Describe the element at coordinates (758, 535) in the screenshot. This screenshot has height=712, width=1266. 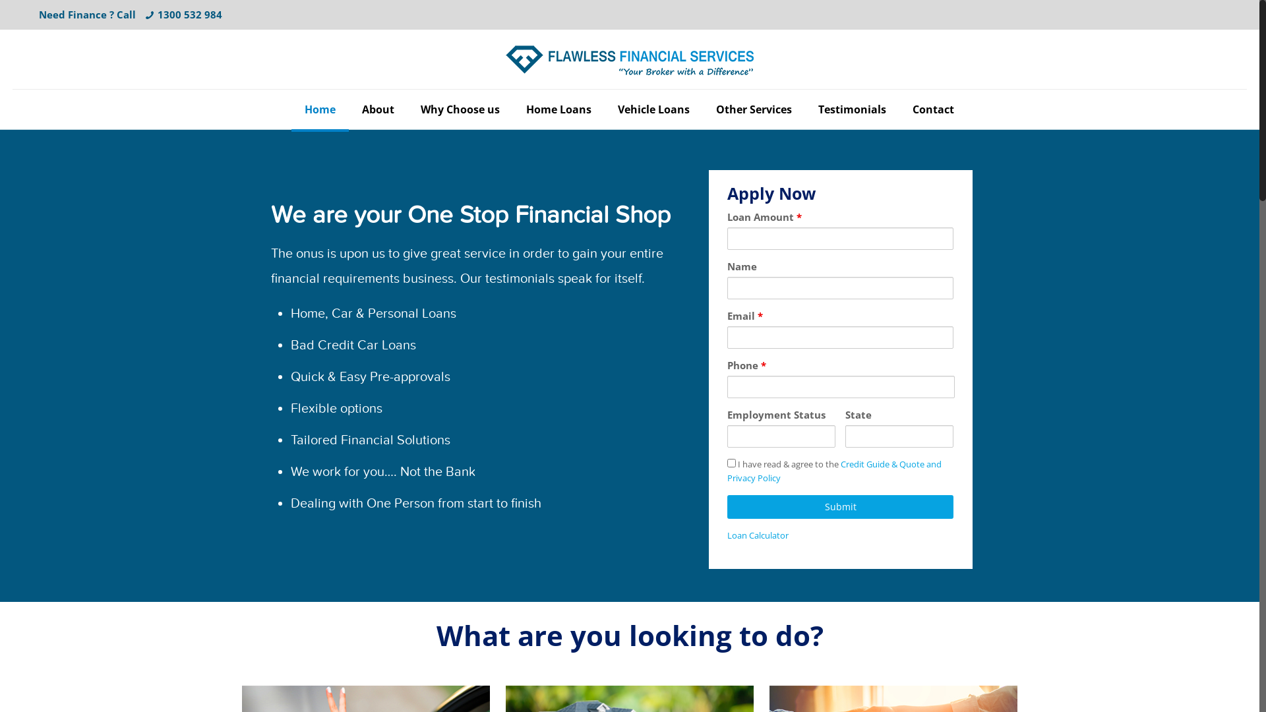
I see `Loan Calculator` at that location.